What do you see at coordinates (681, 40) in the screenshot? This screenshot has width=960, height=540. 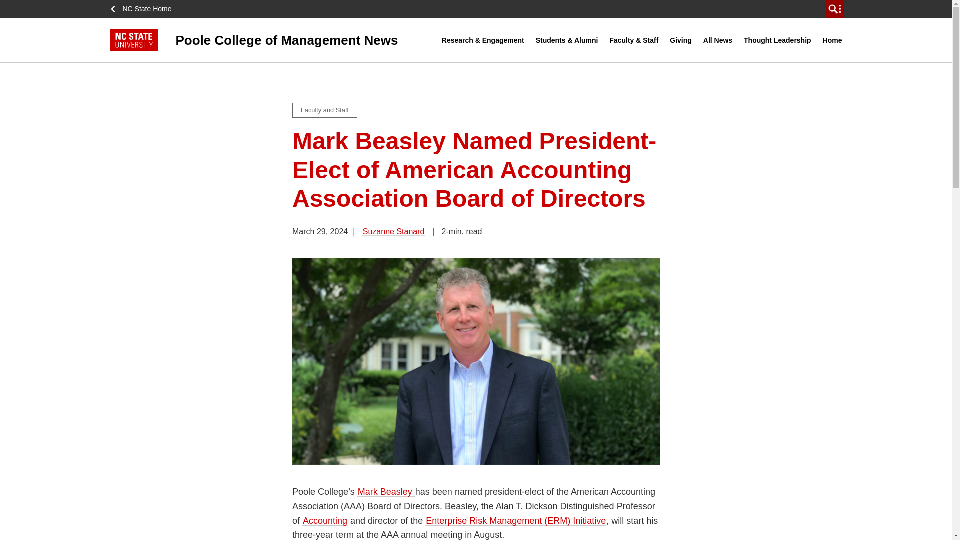 I see `Giving` at bounding box center [681, 40].